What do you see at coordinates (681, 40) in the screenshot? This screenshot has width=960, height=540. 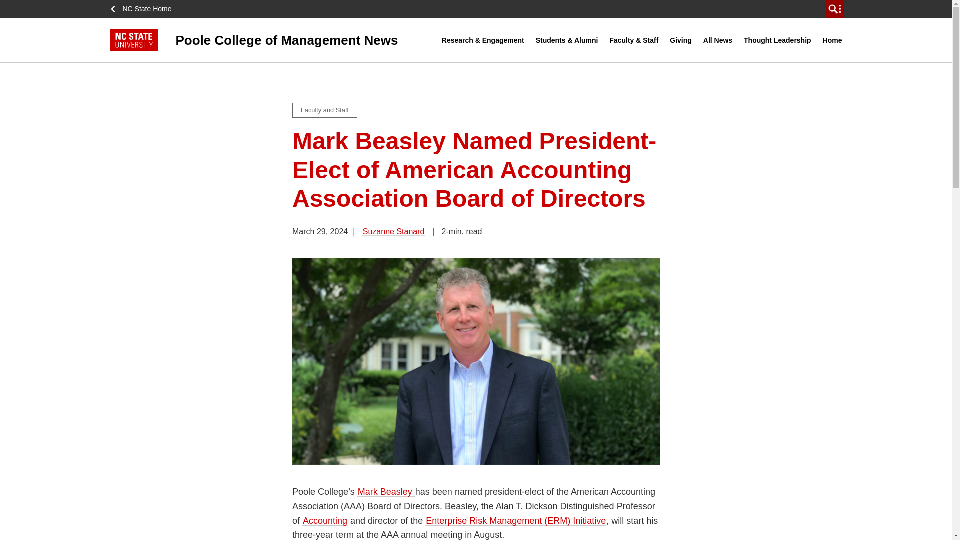 I see `Giving` at bounding box center [681, 40].